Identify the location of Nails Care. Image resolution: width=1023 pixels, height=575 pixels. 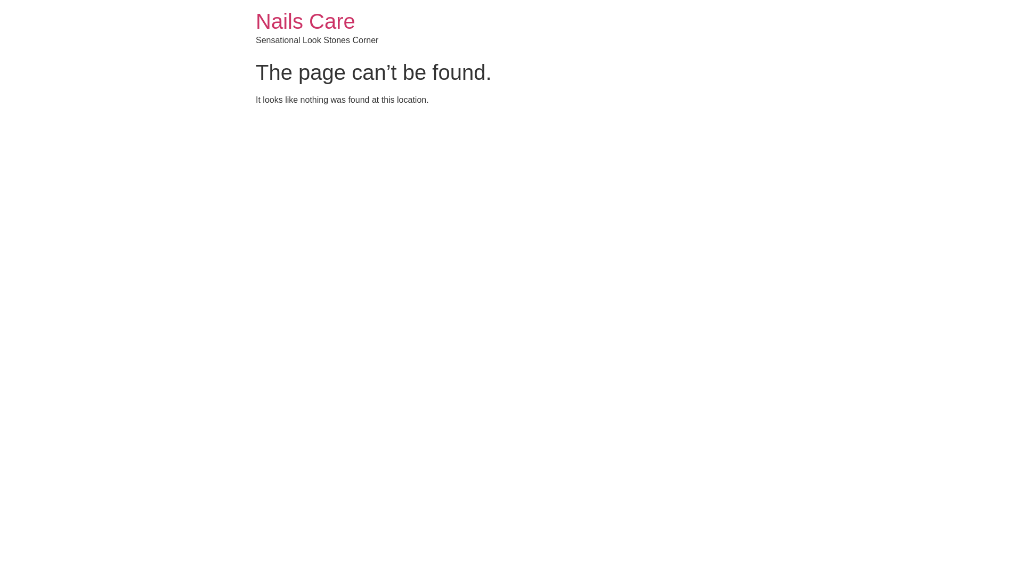
(306, 21).